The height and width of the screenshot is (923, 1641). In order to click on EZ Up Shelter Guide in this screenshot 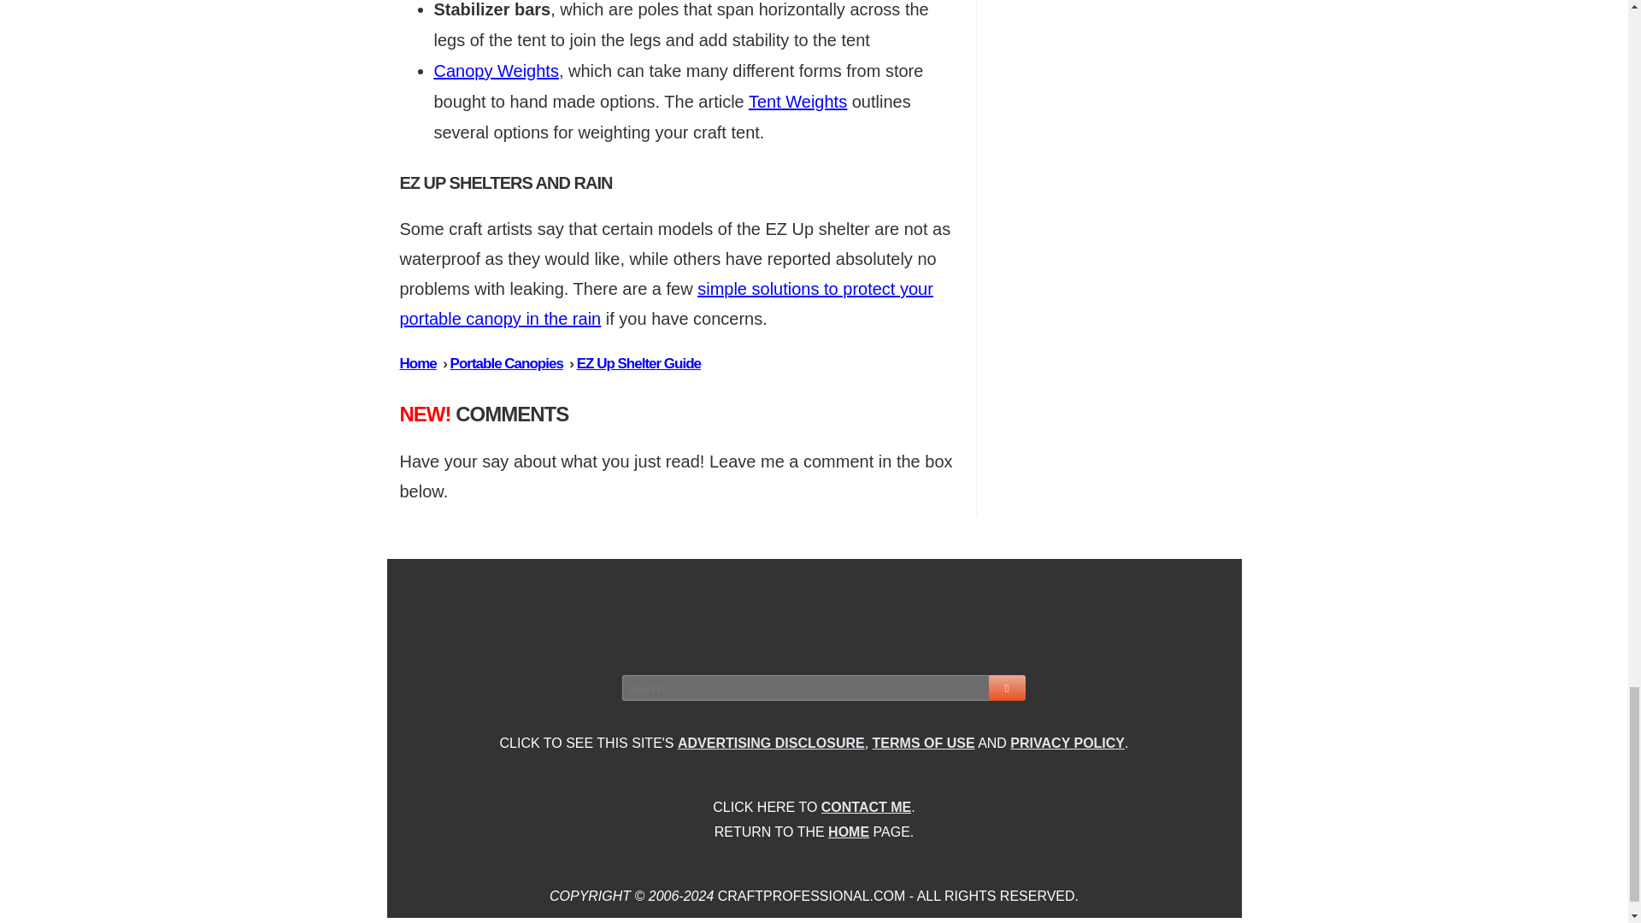, I will do `click(638, 363)`.